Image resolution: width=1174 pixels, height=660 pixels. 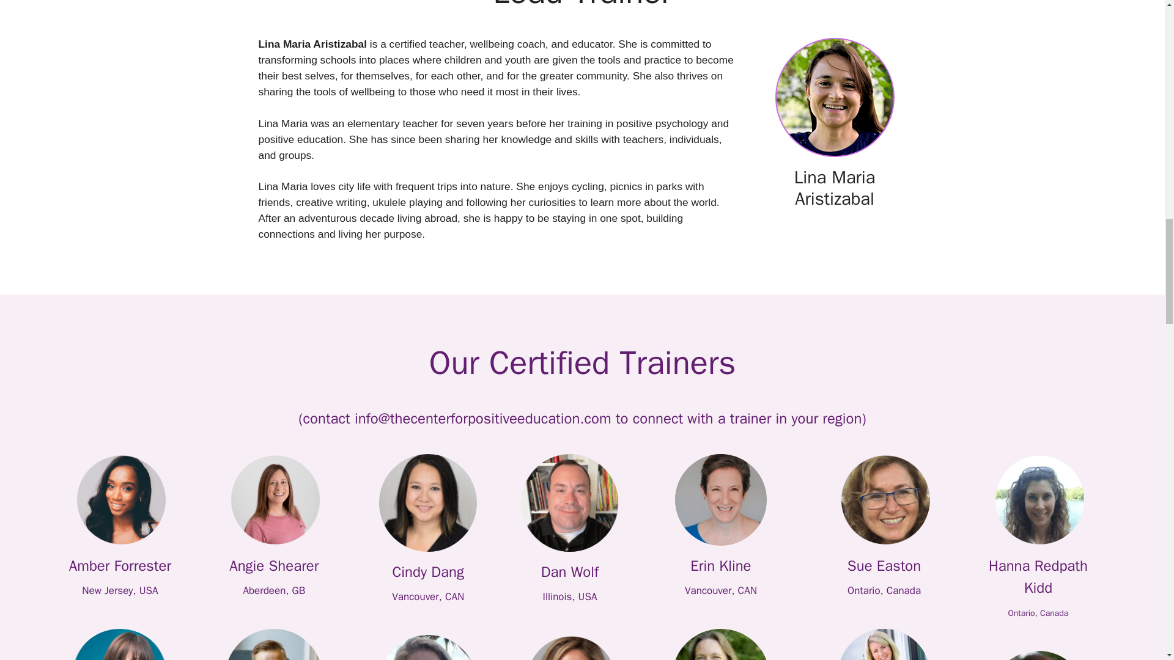 I want to click on image1, so click(x=428, y=502).